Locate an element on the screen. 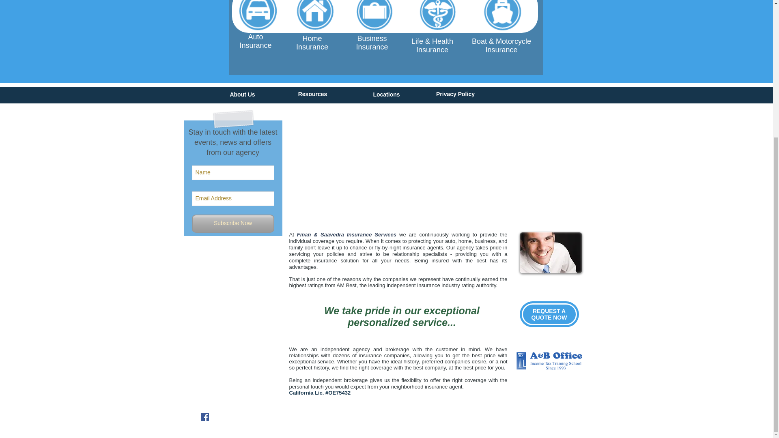  About Us is located at coordinates (255, 45).